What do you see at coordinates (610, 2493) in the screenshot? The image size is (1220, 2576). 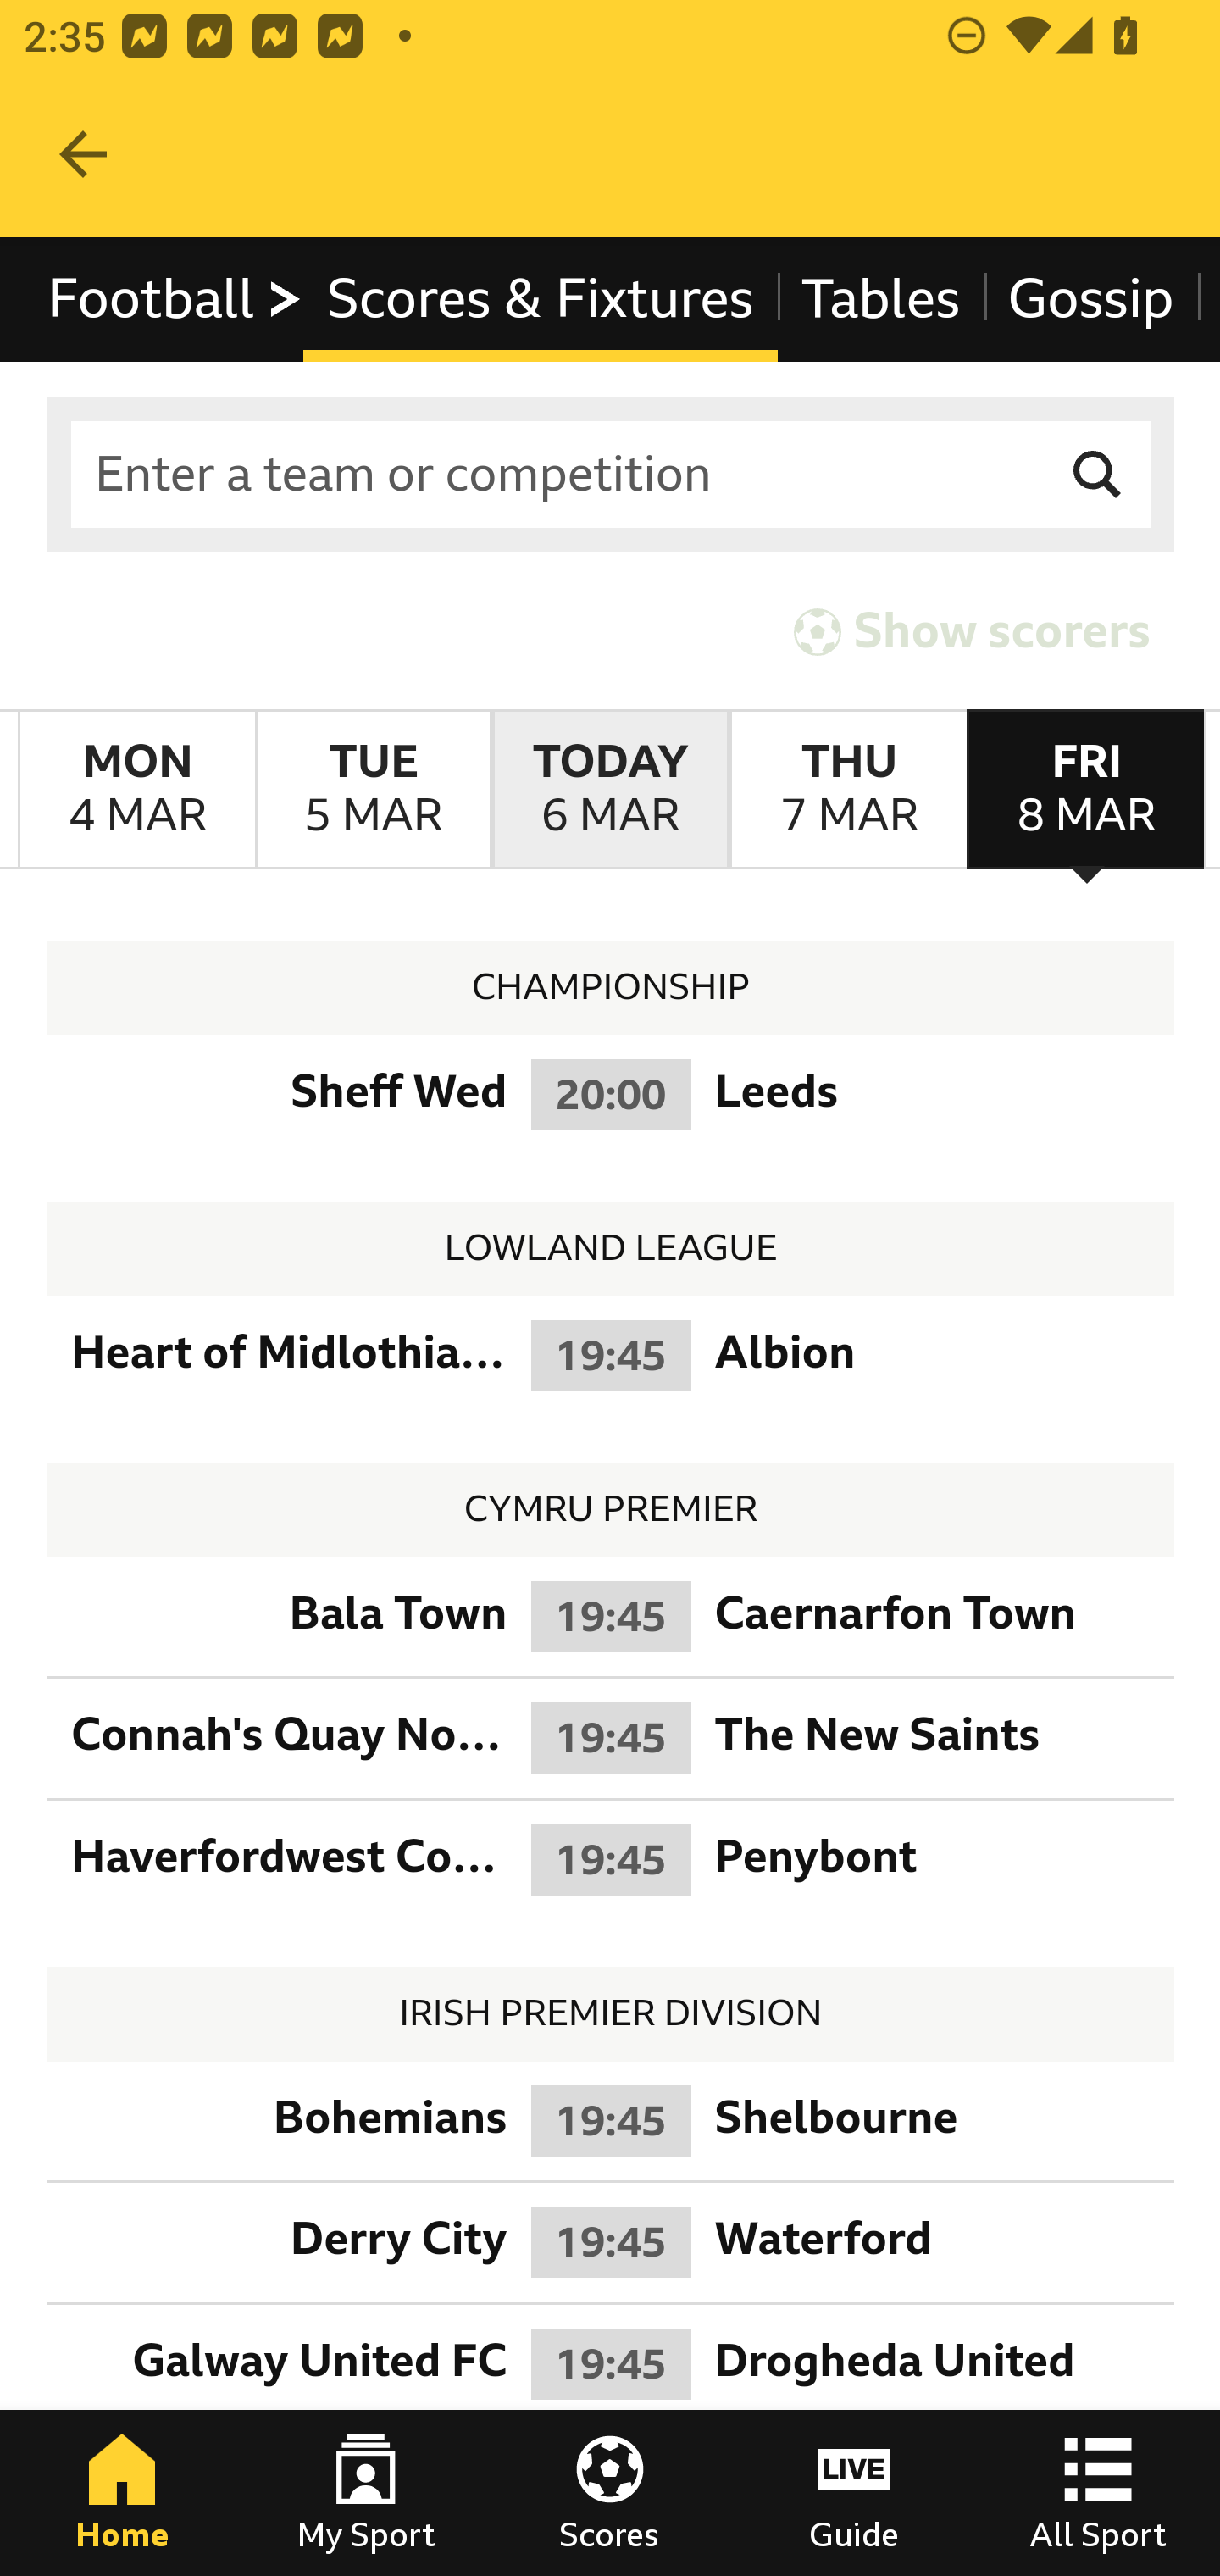 I see `Scores` at bounding box center [610, 2493].